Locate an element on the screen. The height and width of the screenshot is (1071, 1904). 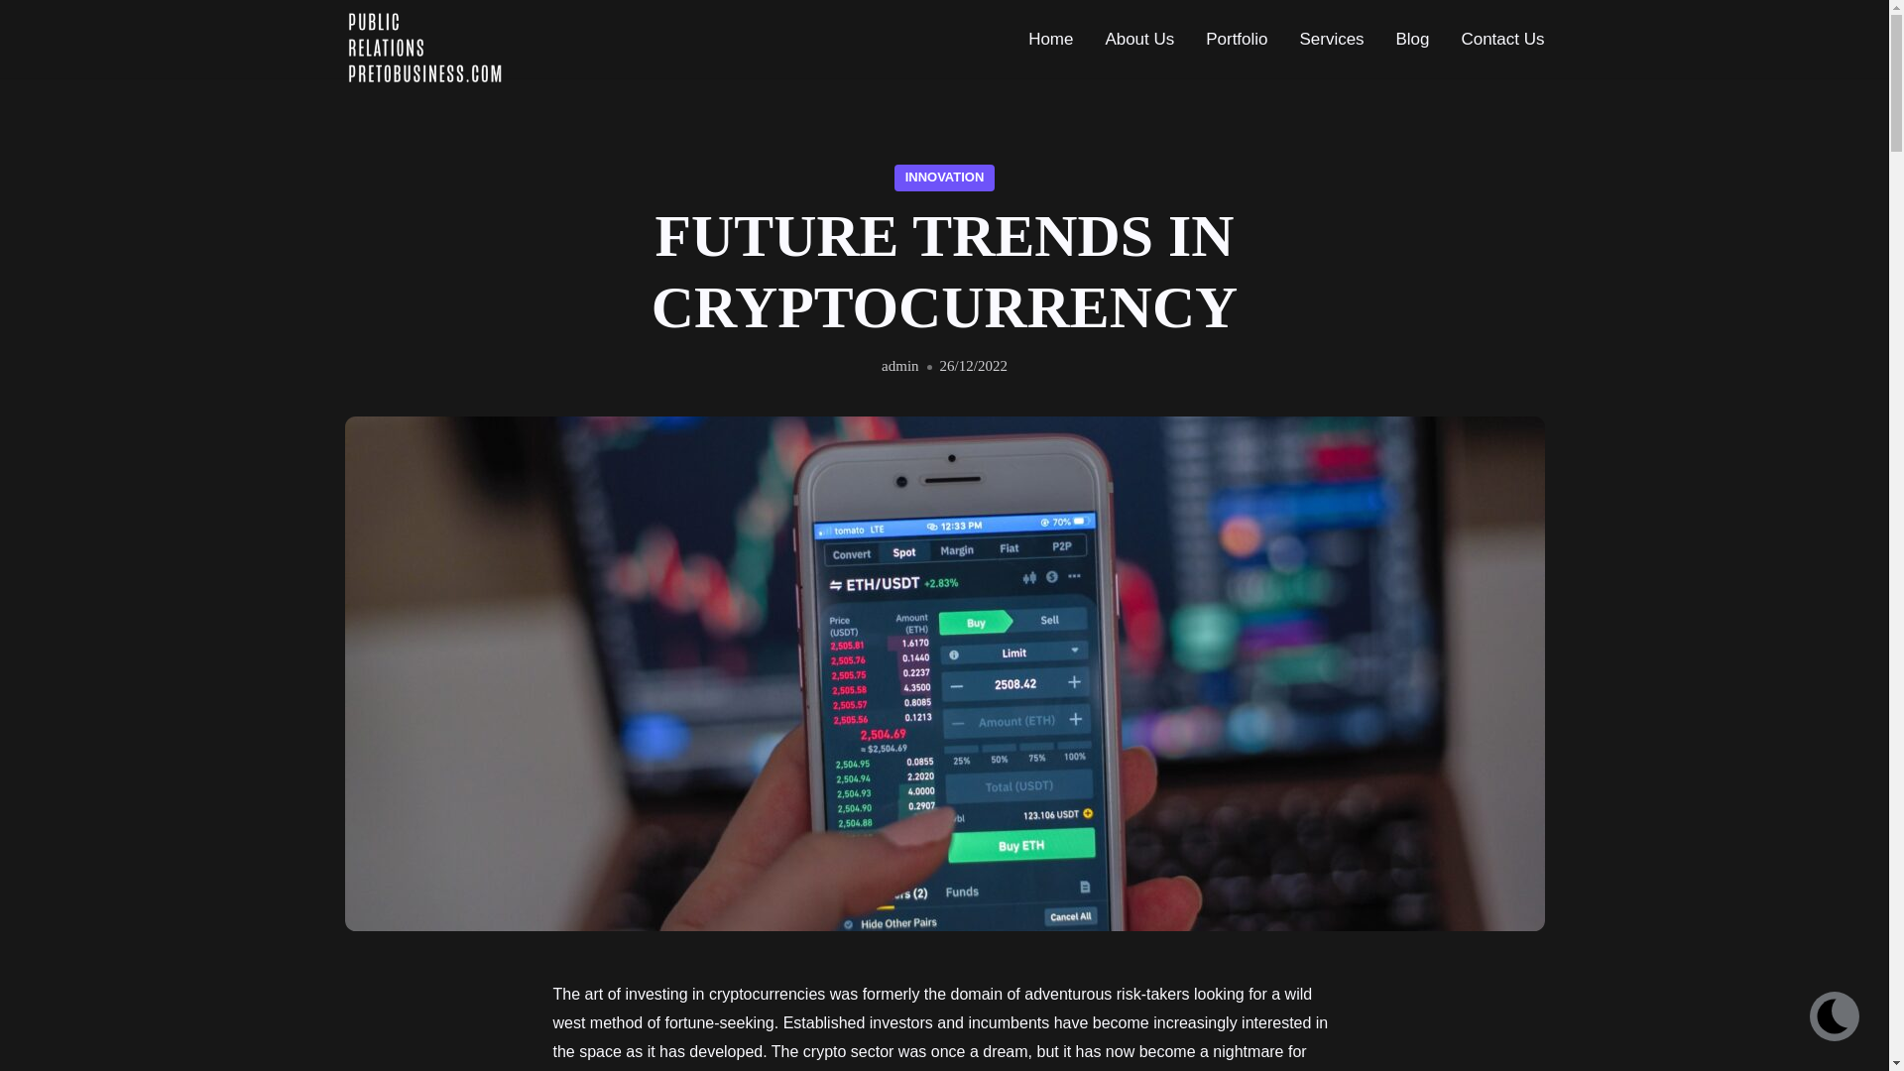
Portfolio is located at coordinates (1237, 40).